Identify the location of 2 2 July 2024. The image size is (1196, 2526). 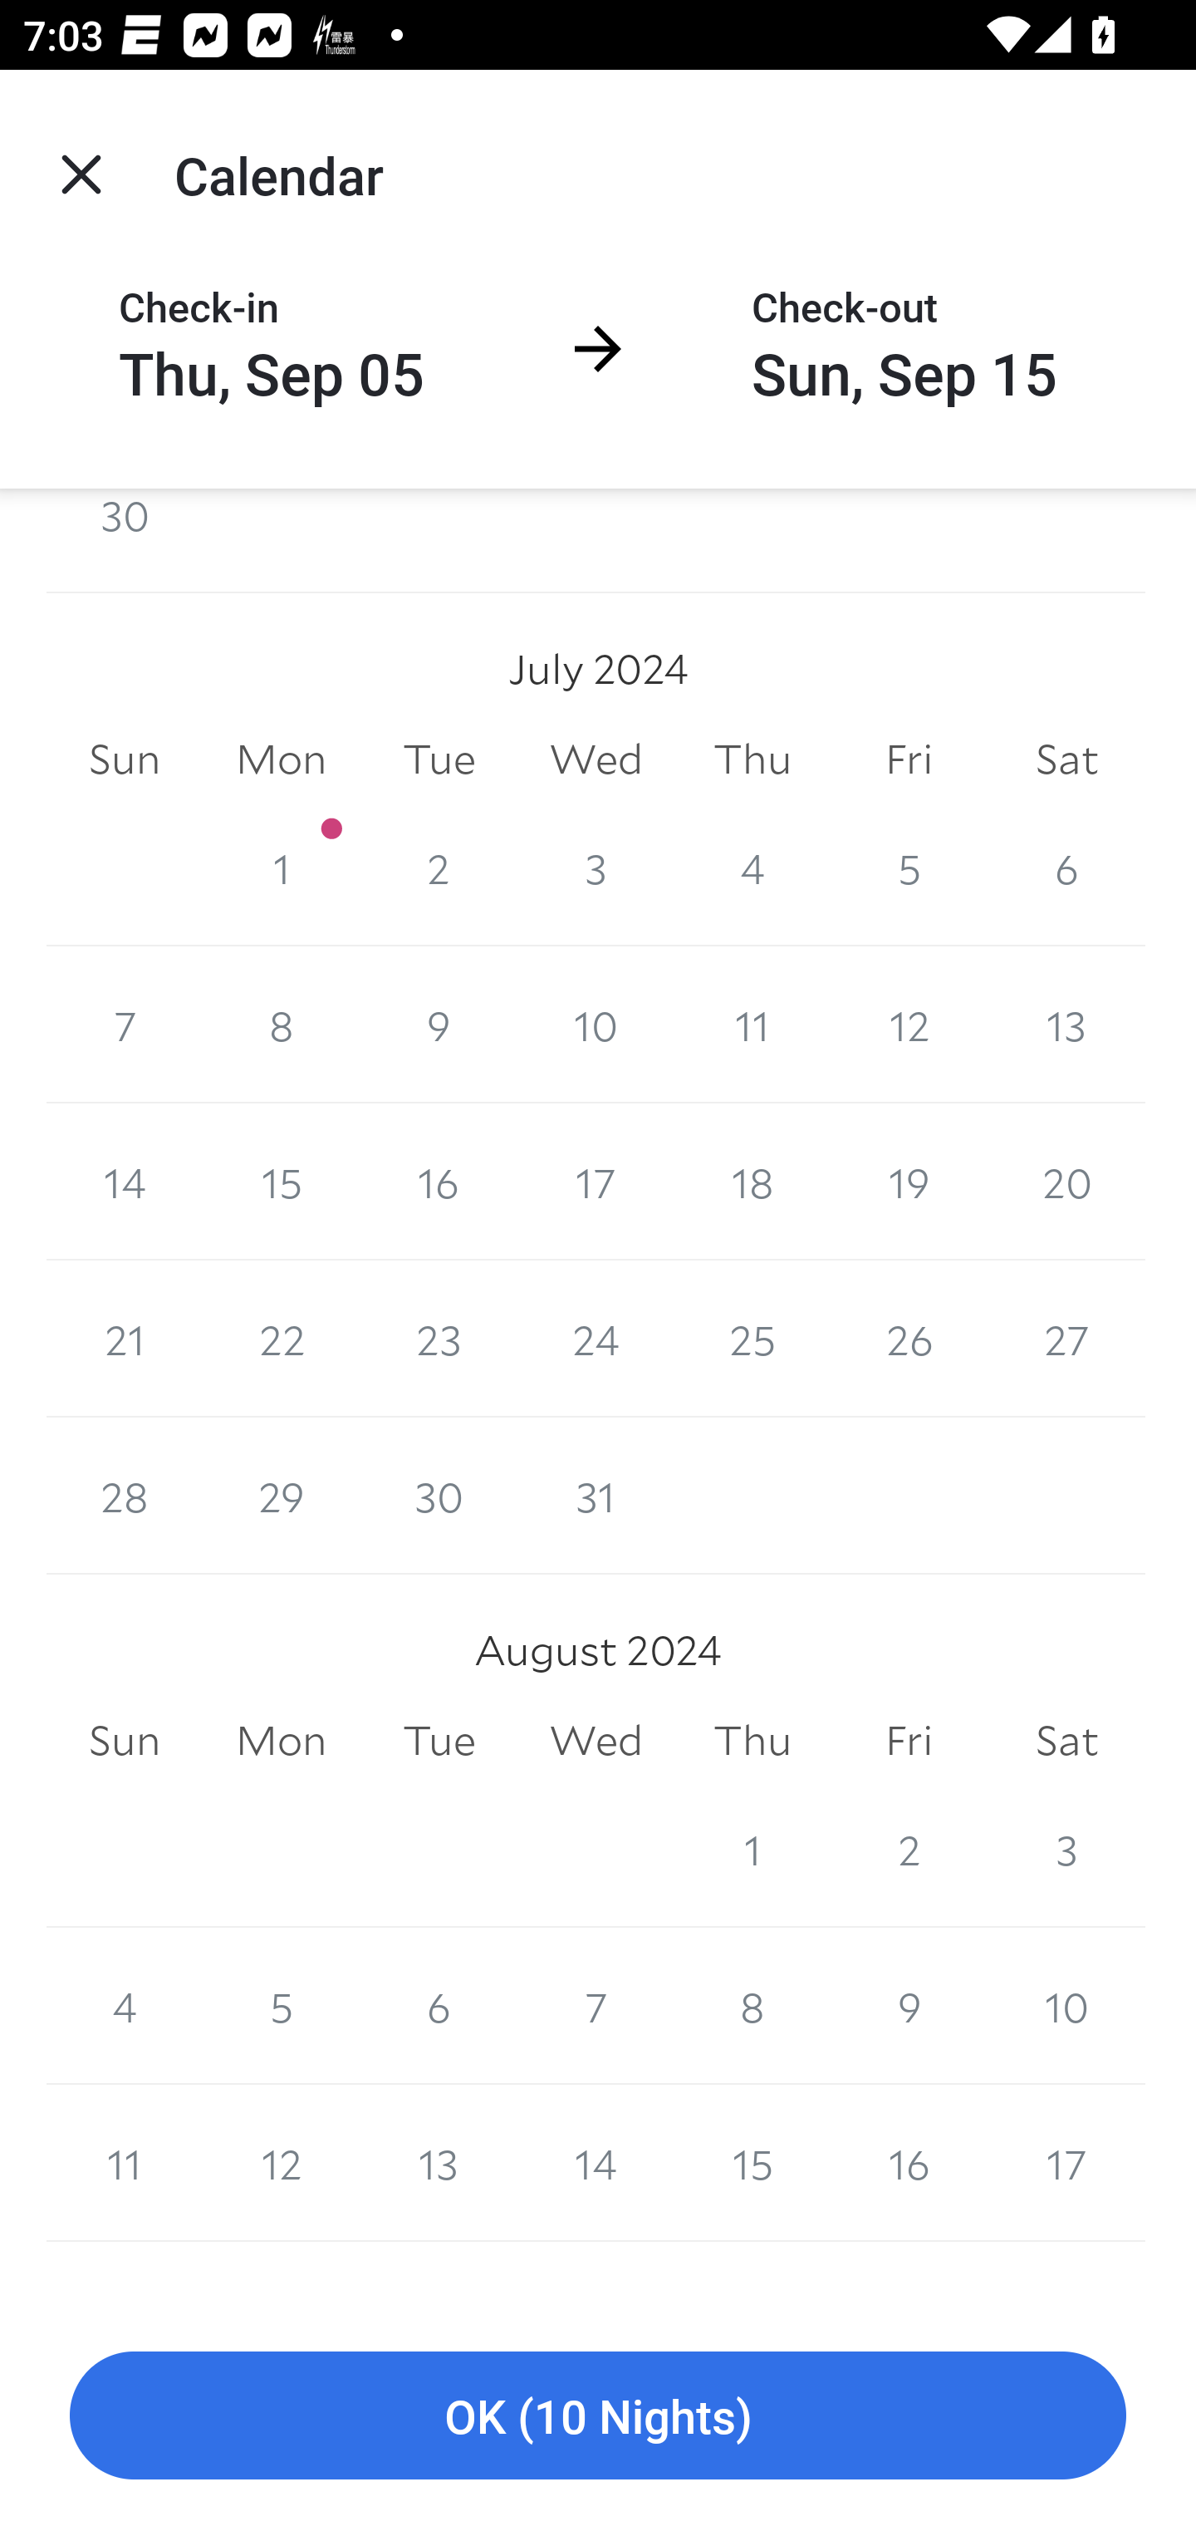
(439, 867).